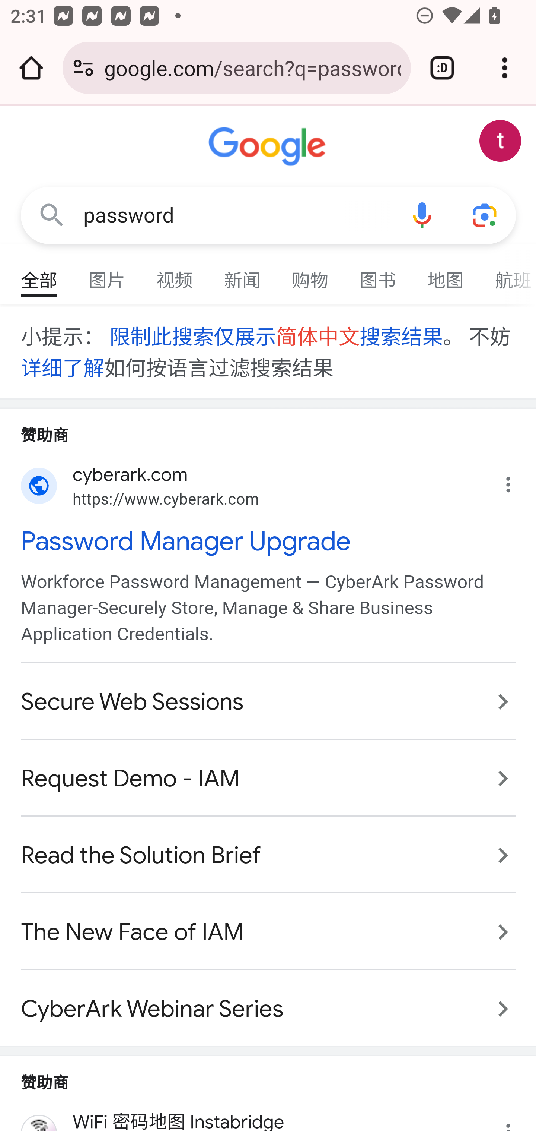 Image resolution: width=536 pixels, height=1133 pixels. I want to click on 视频, so click(175, 274).